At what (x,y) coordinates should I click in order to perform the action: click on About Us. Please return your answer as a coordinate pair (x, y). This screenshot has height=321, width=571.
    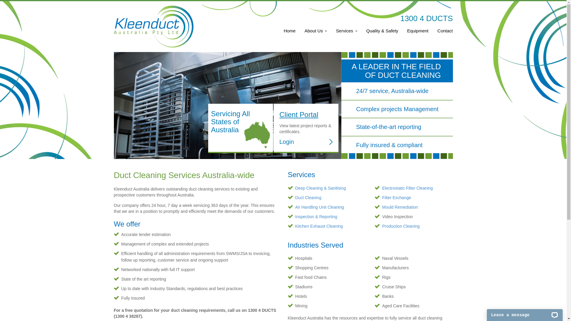
    Looking at the image, I should click on (316, 34).